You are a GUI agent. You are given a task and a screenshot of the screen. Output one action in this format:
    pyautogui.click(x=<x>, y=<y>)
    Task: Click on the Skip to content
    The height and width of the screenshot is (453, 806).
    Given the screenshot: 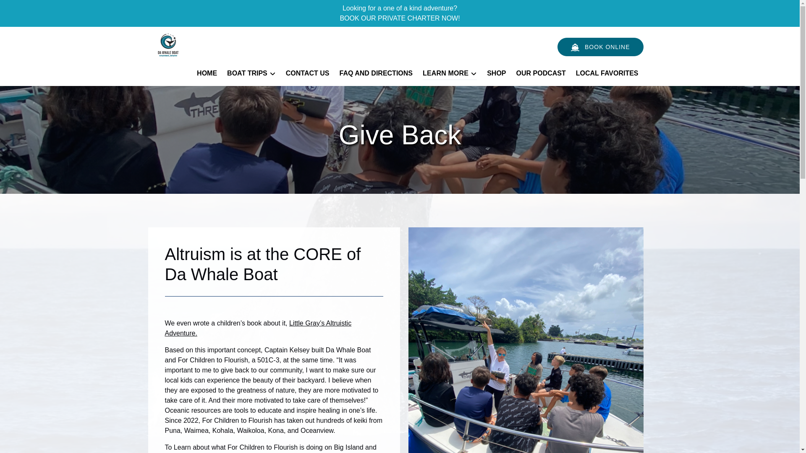 What is the action you would take?
    pyautogui.click(x=26, y=9)
    